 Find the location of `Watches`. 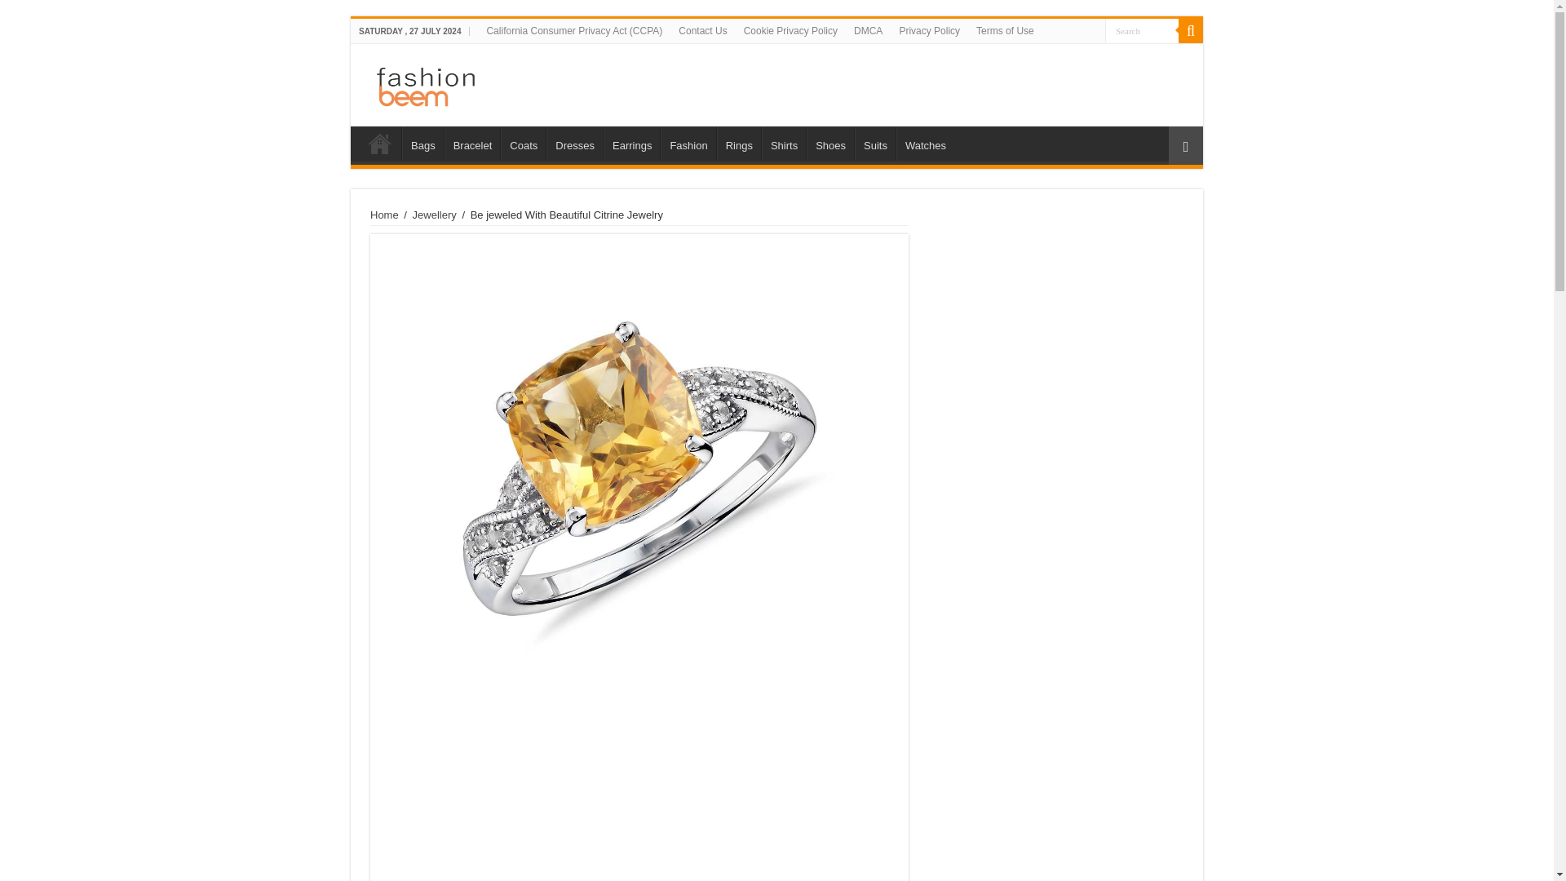

Watches is located at coordinates (925, 144).